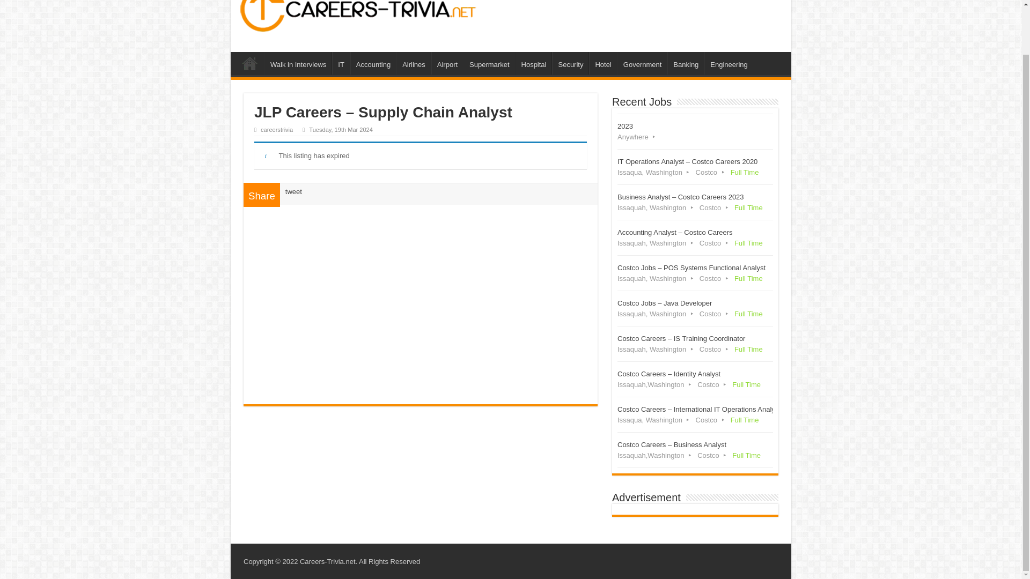  Describe the element at coordinates (729, 63) in the screenshot. I see `Engineering` at that location.